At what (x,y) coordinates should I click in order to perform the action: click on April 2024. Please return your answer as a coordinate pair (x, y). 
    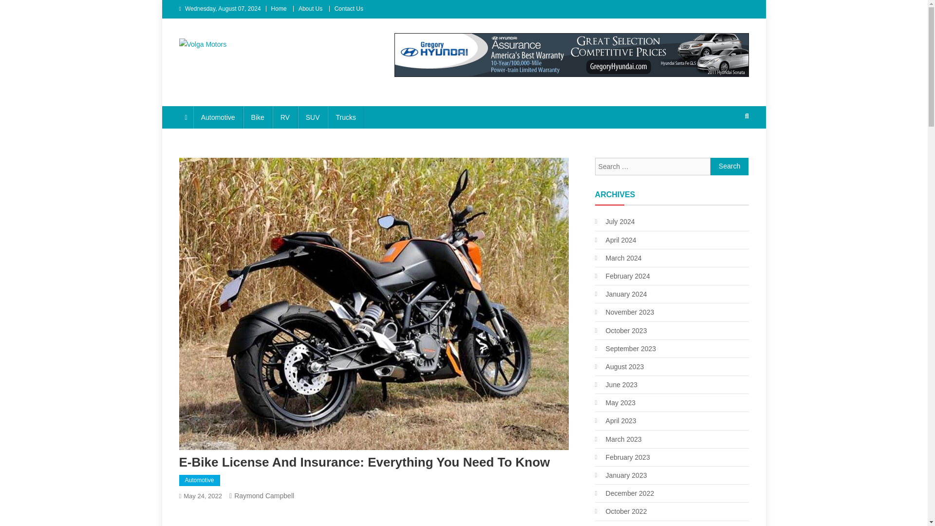
    Looking at the image, I should click on (616, 240).